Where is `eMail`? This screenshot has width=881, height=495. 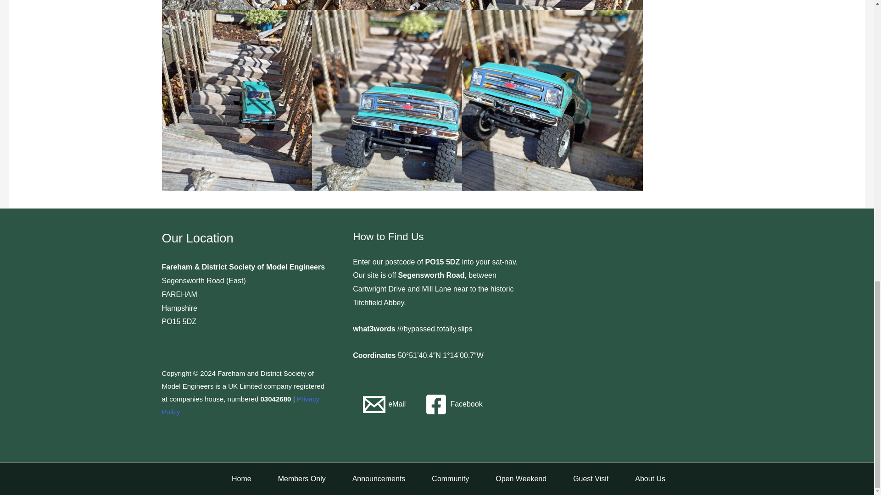 eMail is located at coordinates (384, 404).